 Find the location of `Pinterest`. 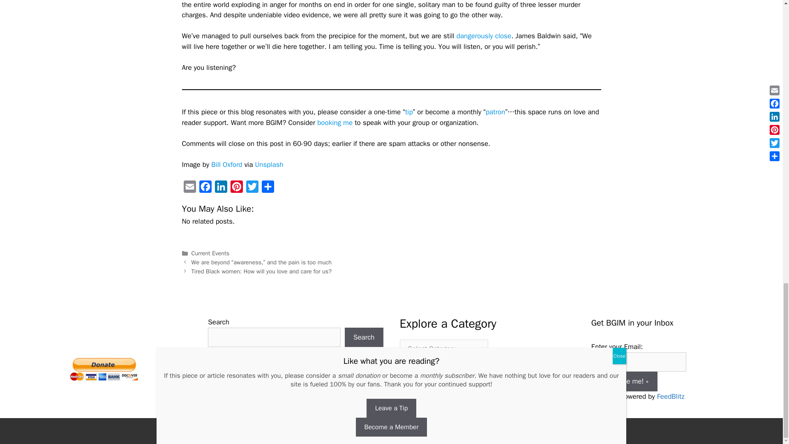

Pinterest is located at coordinates (236, 188).